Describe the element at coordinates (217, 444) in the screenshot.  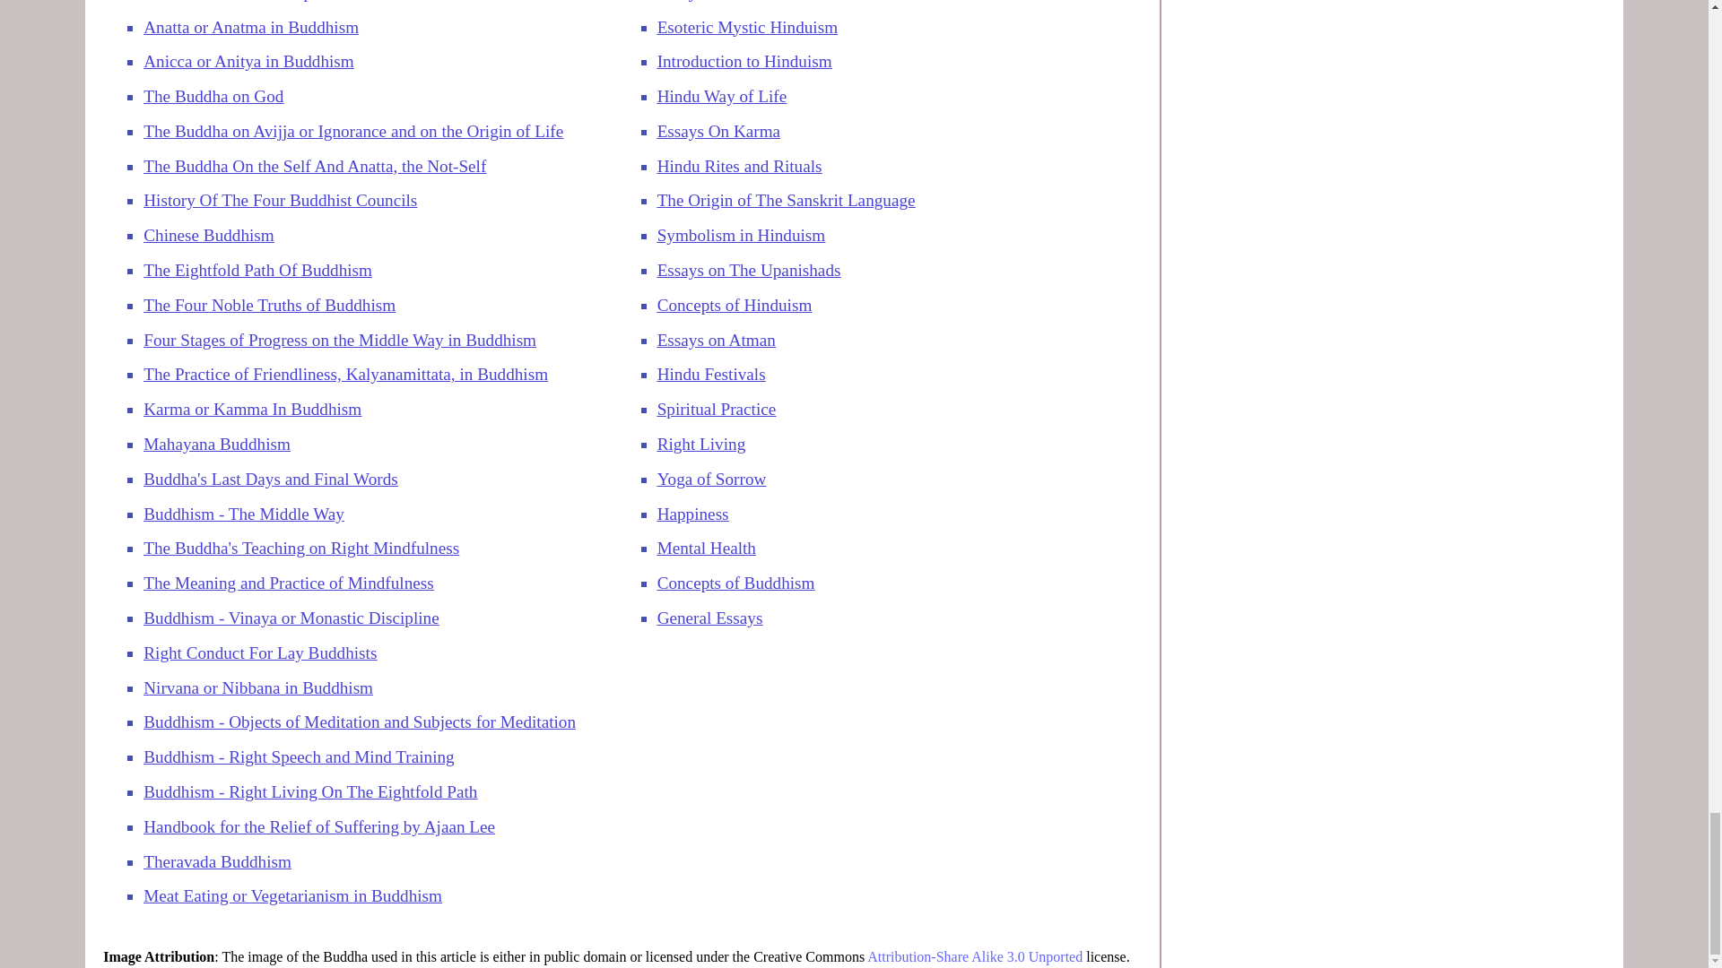
I see `Mahayana Buddhism` at that location.